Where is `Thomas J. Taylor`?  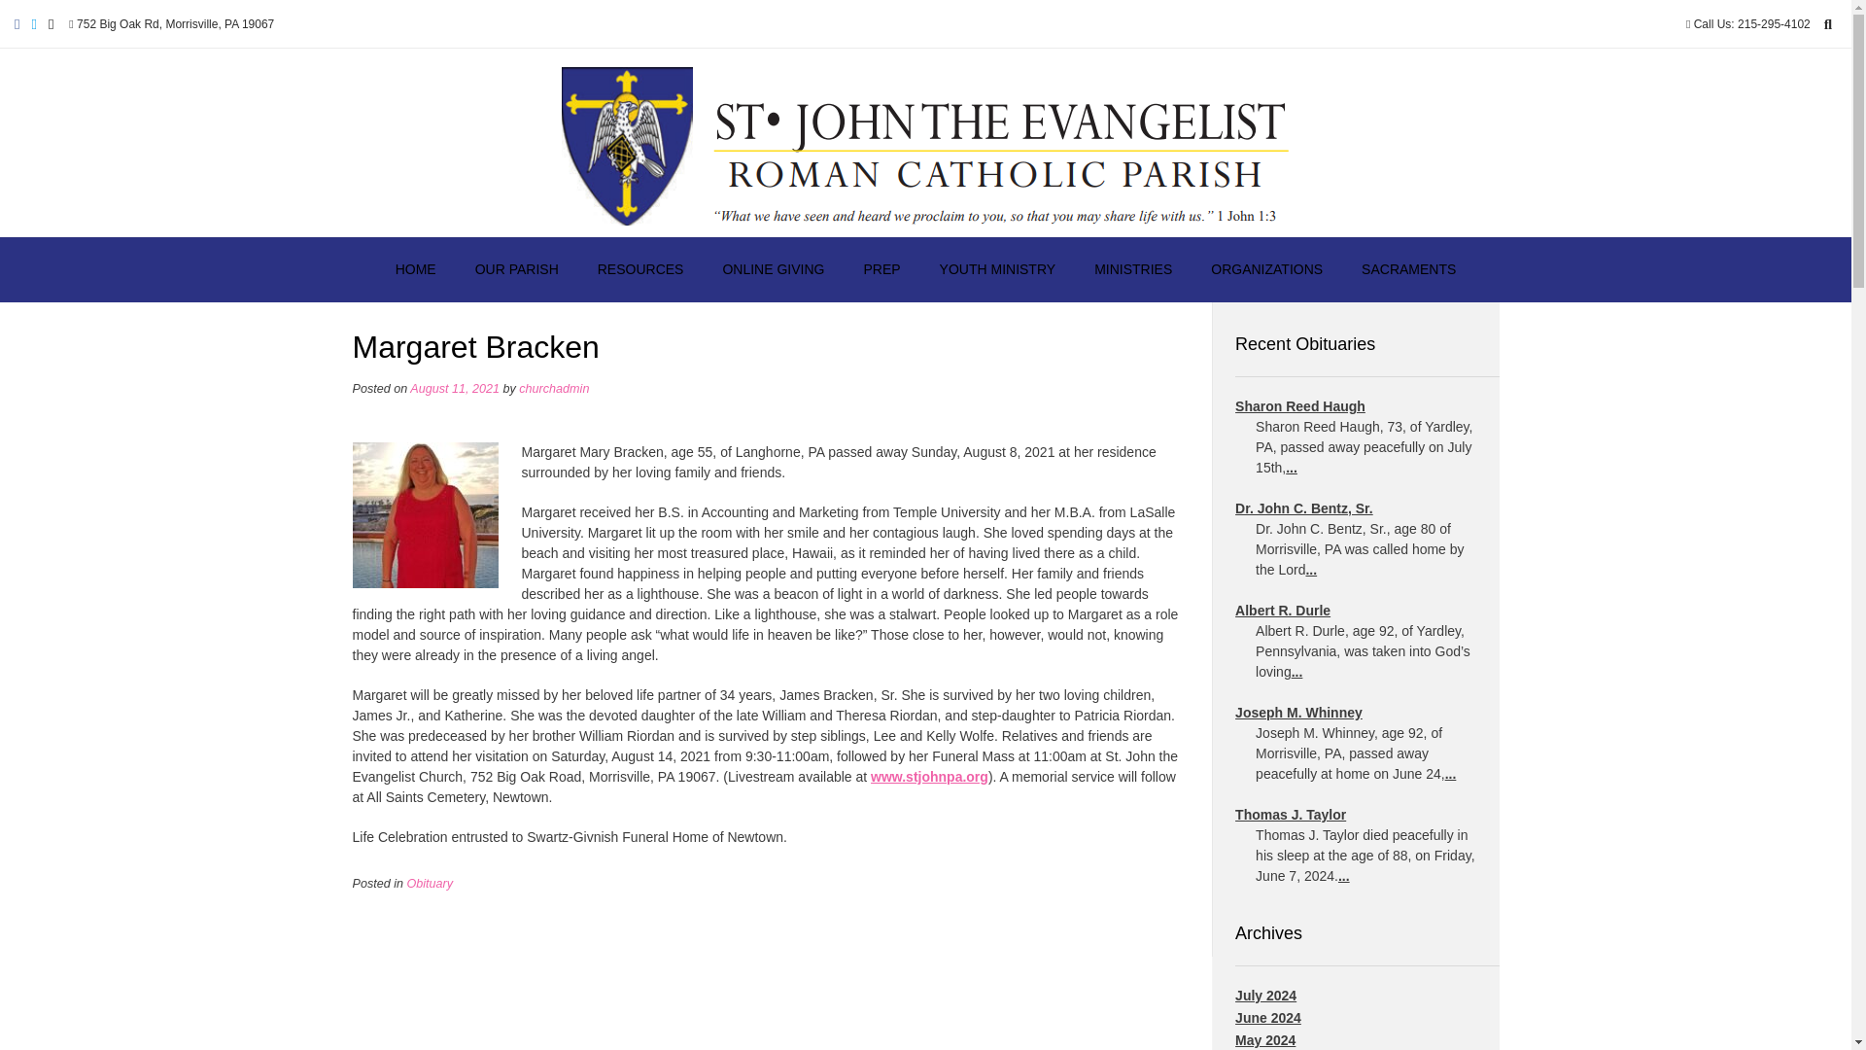 Thomas J. Taylor is located at coordinates (1291, 815).